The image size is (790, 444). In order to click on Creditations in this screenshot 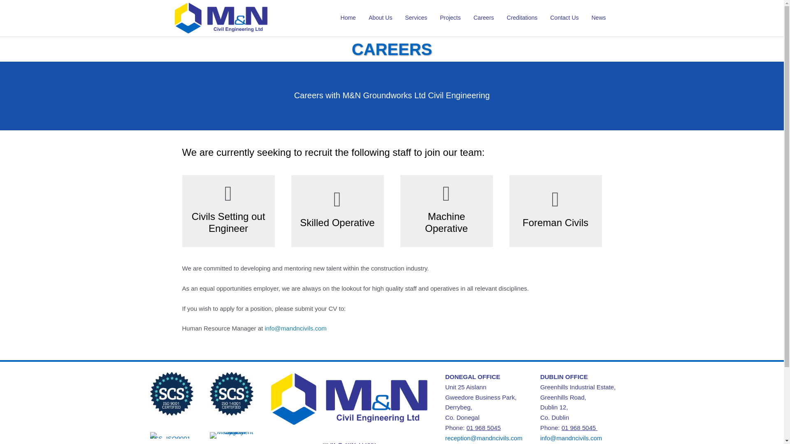, I will do `click(521, 18)`.